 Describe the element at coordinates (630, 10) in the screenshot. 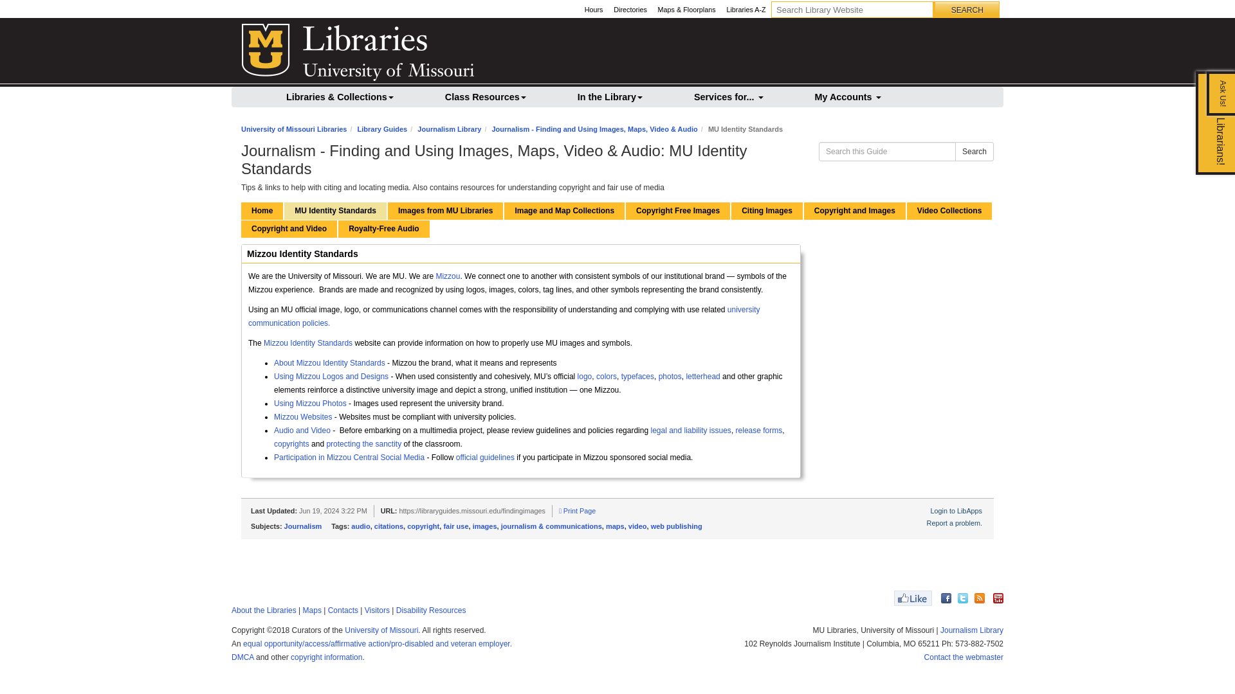

I see `Directories` at that location.